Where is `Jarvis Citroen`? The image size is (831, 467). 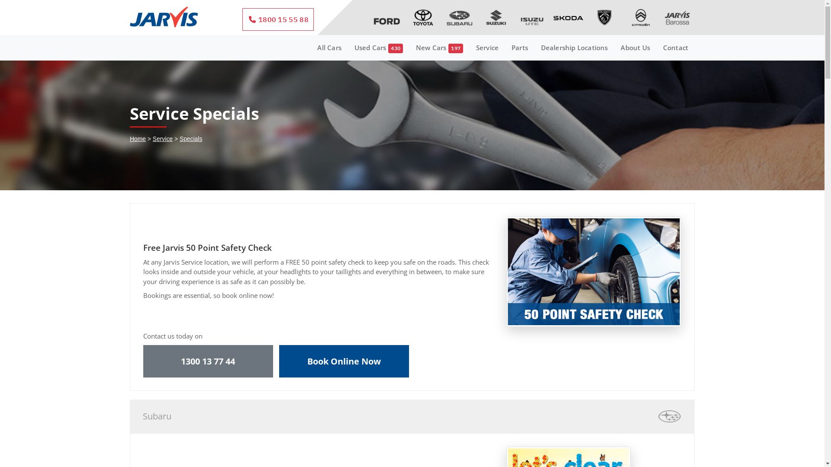 Jarvis Citroen is located at coordinates (641, 16).